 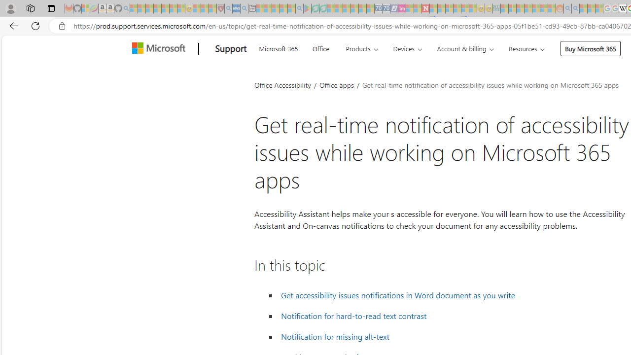 I want to click on Utah sues federal government - Search - Sleeping, so click(x=575, y=9).